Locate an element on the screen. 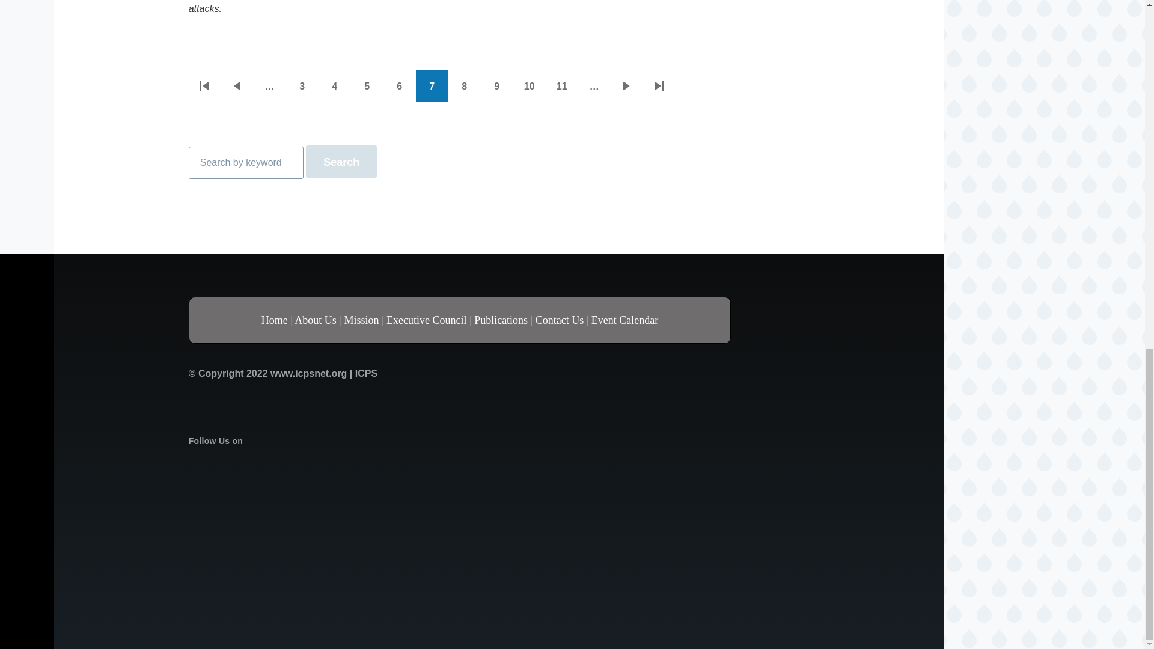 The image size is (1154, 649). First page is located at coordinates (341, 161).